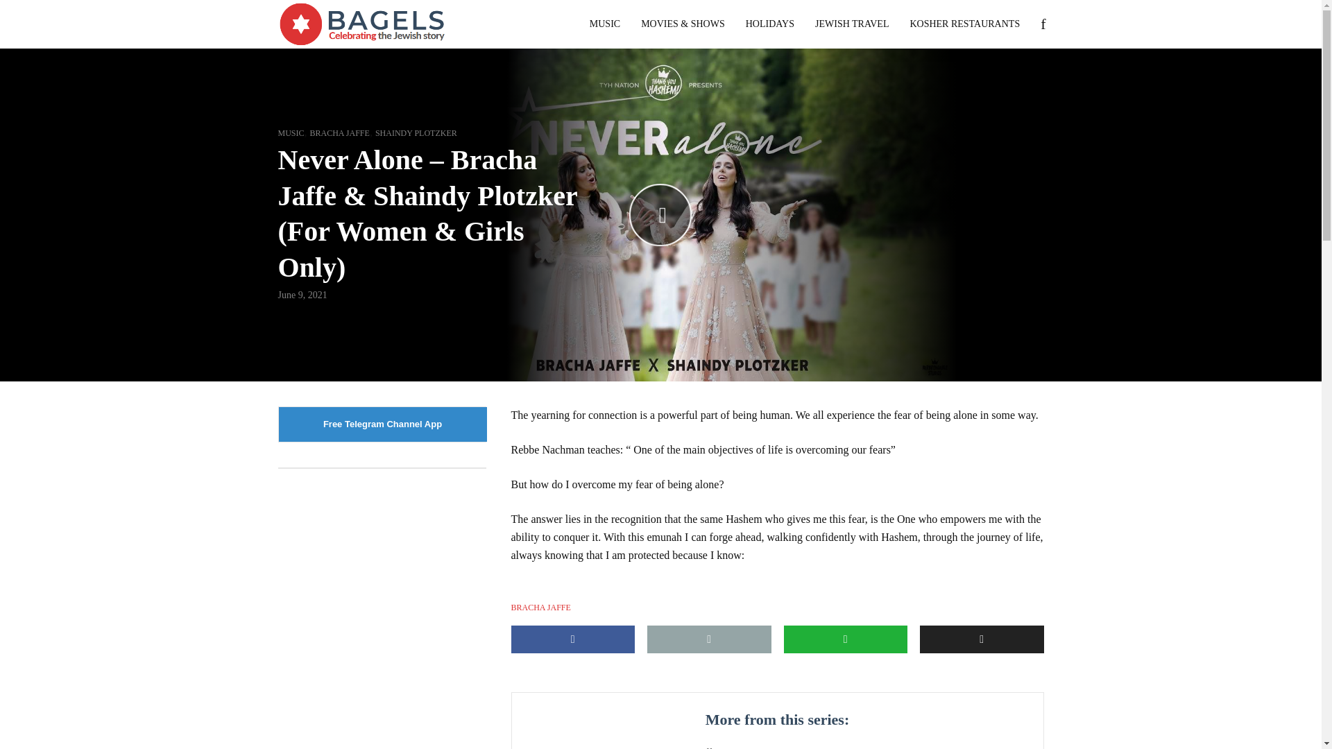  What do you see at coordinates (964, 24) in the screenshot?
I see `KOSHER RESTAURANTS` at bounding box center [964, 24].